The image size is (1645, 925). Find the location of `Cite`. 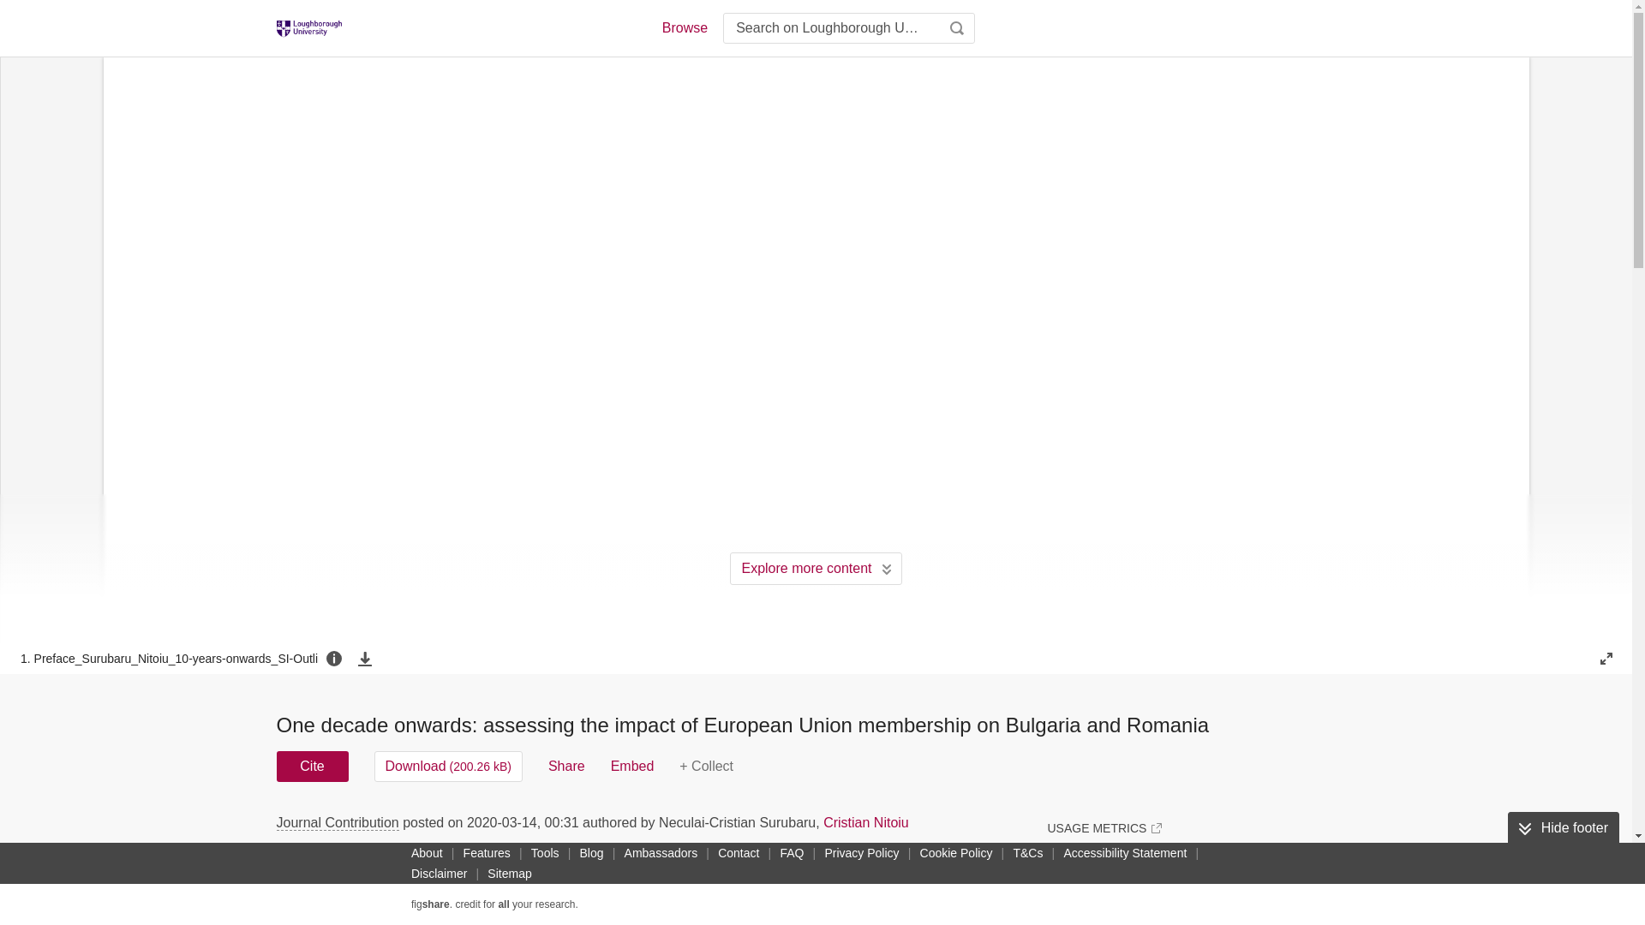

Cite is located at coordinates (312, 766).